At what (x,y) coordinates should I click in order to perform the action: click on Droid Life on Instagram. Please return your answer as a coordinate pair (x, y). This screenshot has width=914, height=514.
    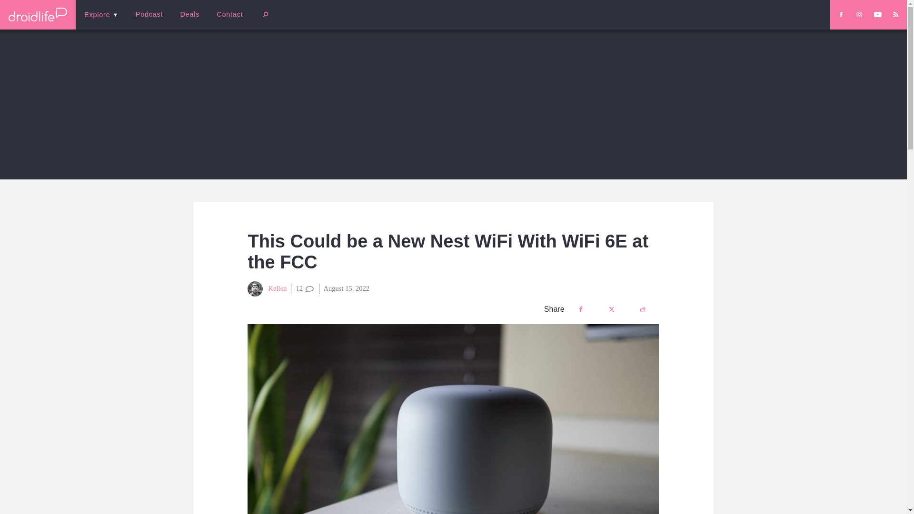
    Looking at the image, I should click on (859, 14).